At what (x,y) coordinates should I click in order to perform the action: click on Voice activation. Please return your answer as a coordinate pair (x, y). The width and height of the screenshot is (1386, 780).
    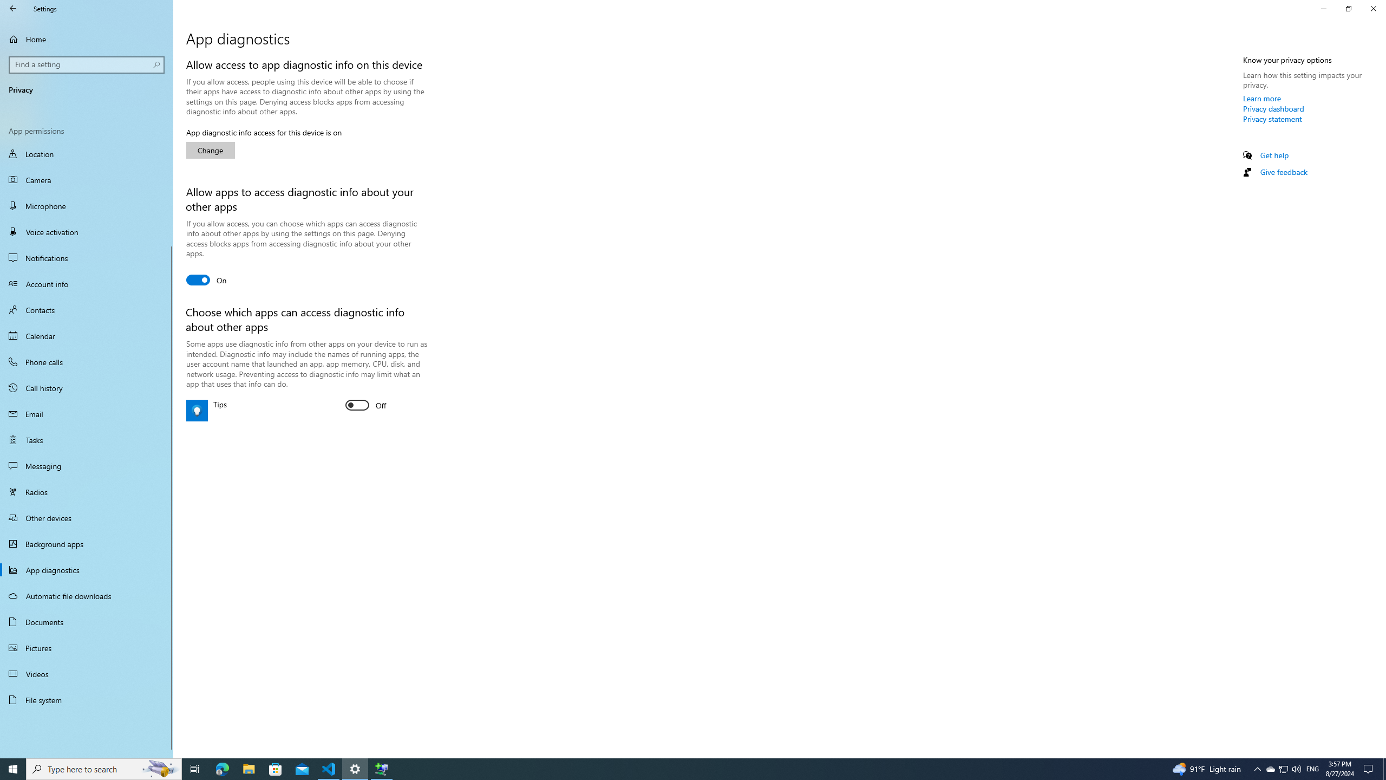
    Looking at the image, I should click on (87, 232).